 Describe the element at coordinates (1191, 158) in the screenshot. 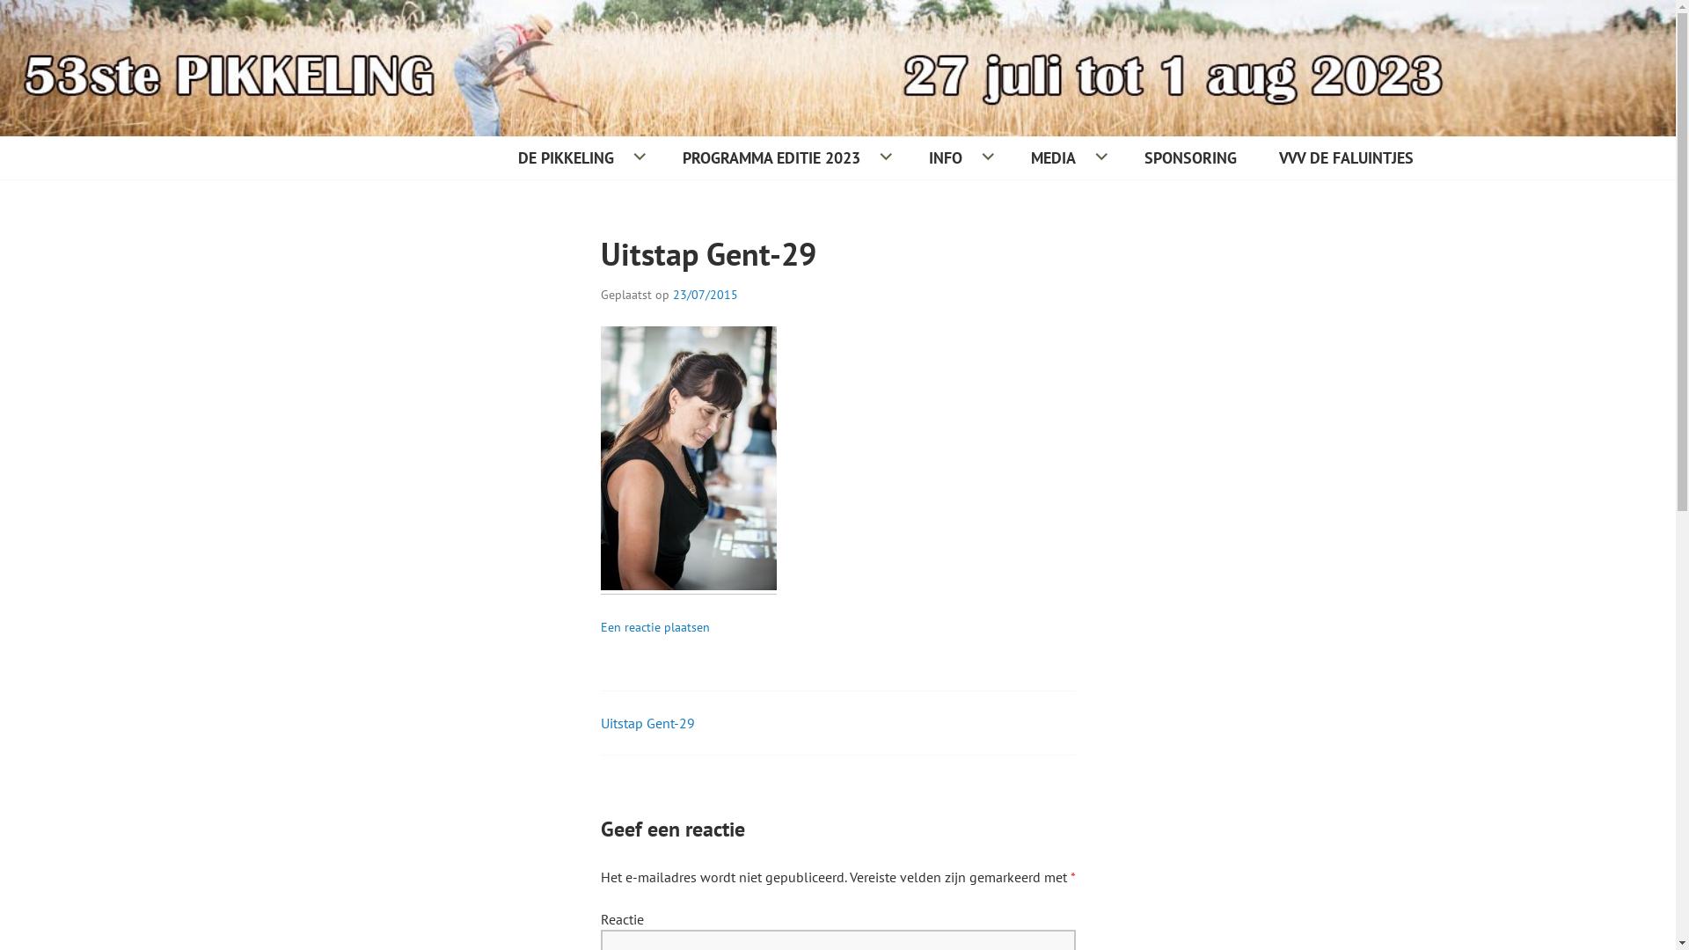

I see `SPONSORING` at that location.